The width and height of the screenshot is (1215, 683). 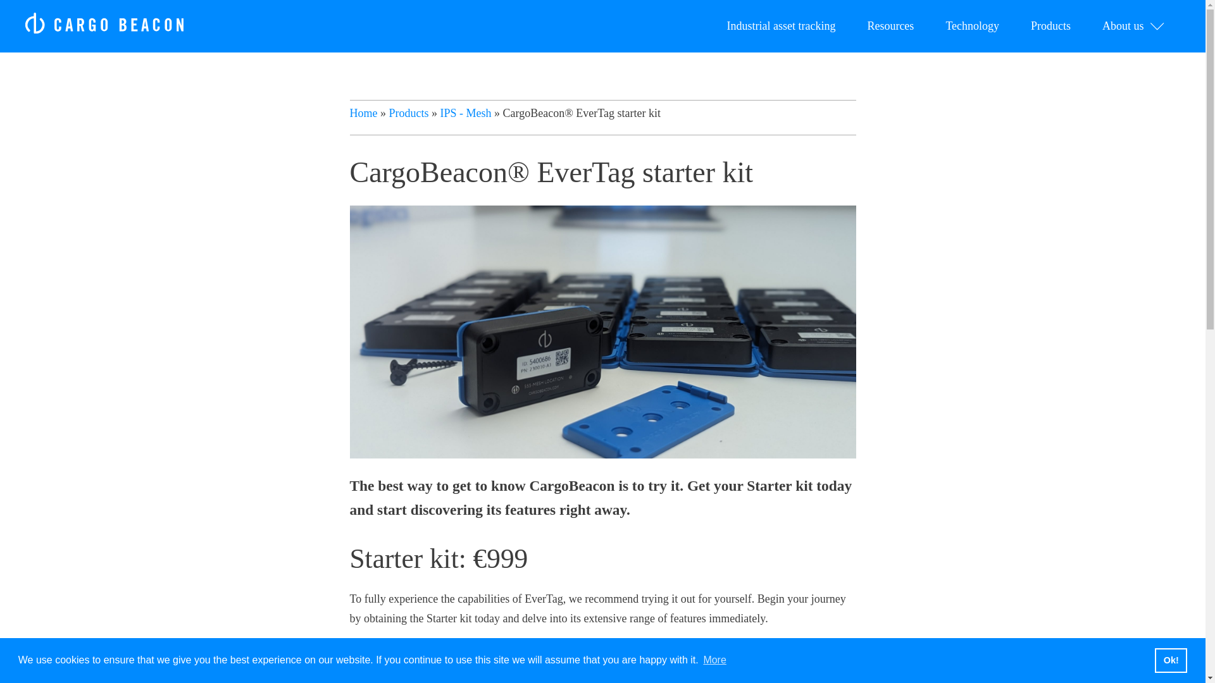 I want to click on Ok!, so click(x=1171, y=660).